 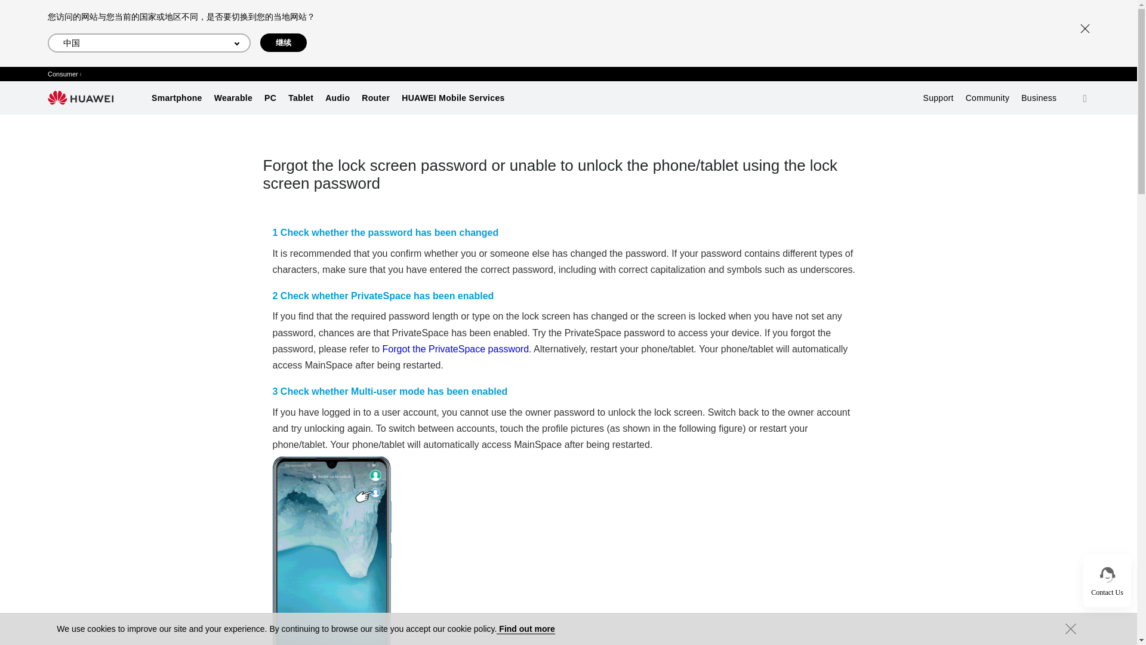 What do you see at coordinates (525, 629) in the screenshot?
I see ` Find out more` at bounding box center [525, 629].